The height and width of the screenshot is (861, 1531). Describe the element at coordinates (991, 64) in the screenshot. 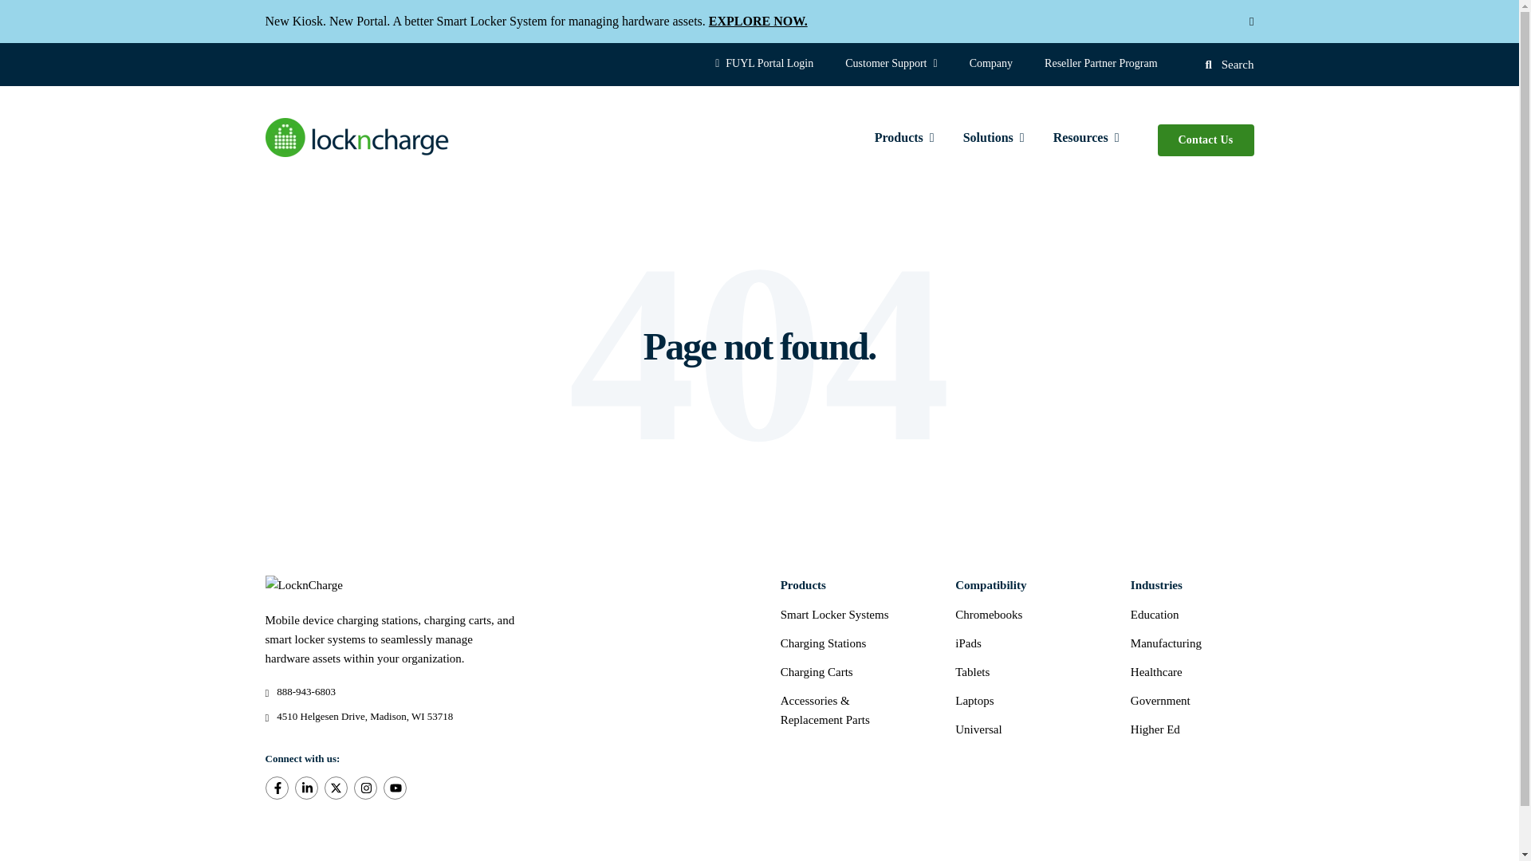

I see `Company` at that location.